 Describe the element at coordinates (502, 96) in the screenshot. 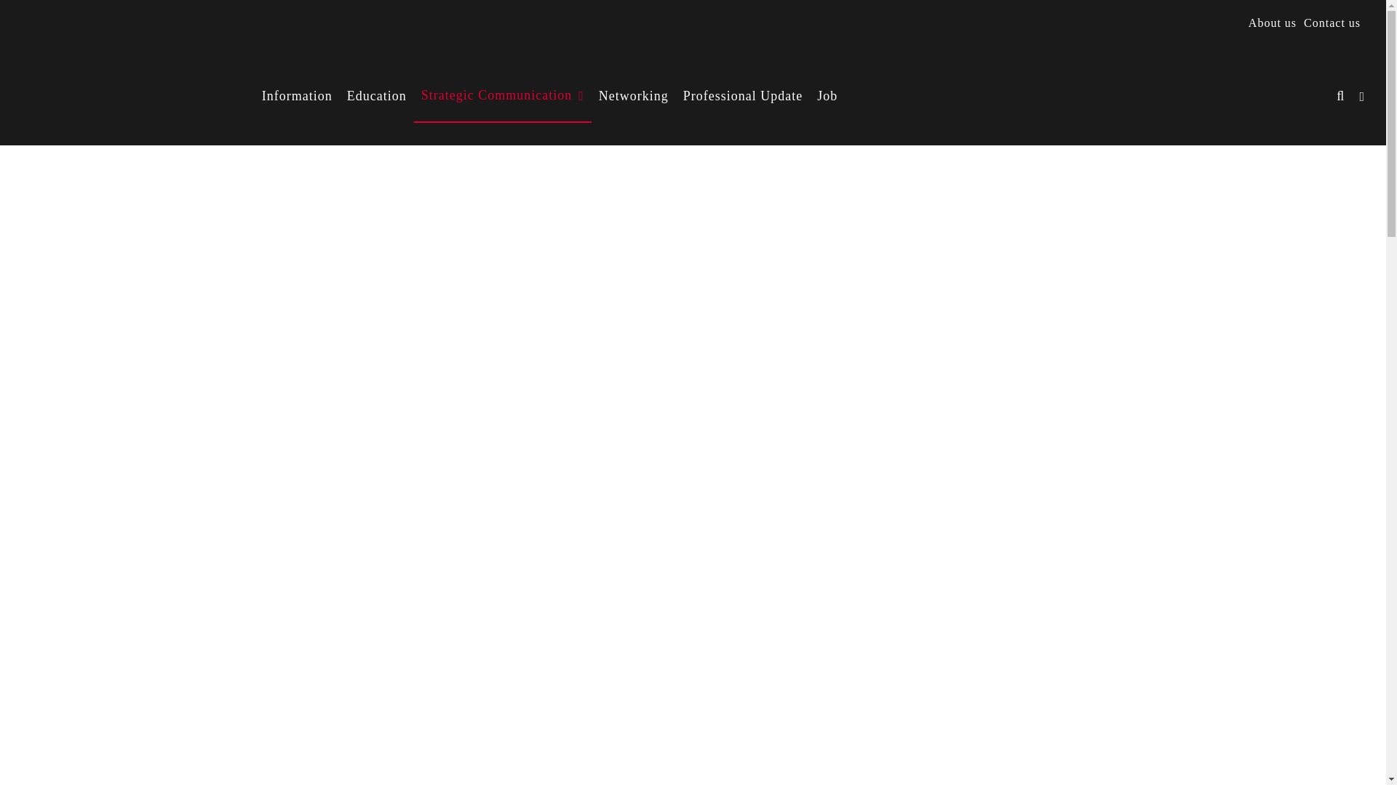

I see `Strategic Communication` at that location.